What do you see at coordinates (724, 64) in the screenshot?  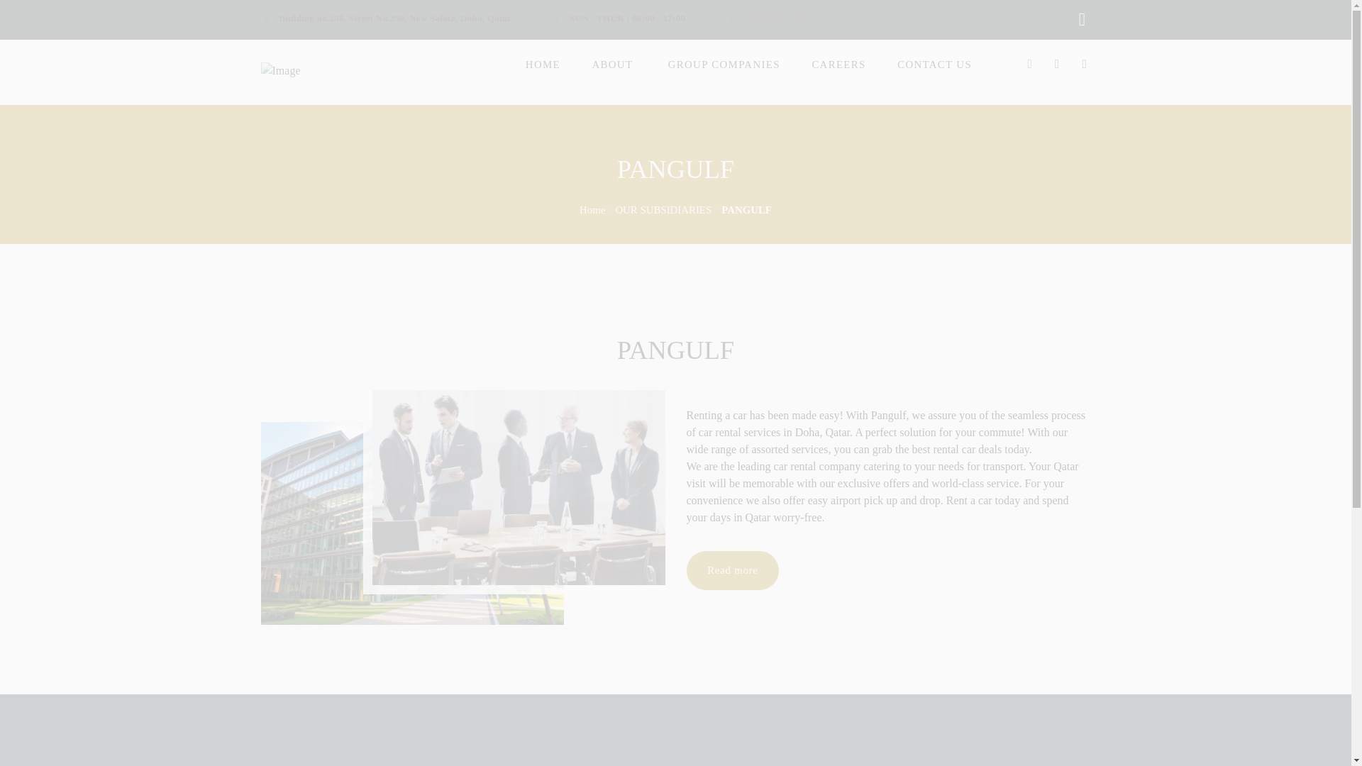 I see `GROUP COMPANIES` at bounding box center [724, 64].